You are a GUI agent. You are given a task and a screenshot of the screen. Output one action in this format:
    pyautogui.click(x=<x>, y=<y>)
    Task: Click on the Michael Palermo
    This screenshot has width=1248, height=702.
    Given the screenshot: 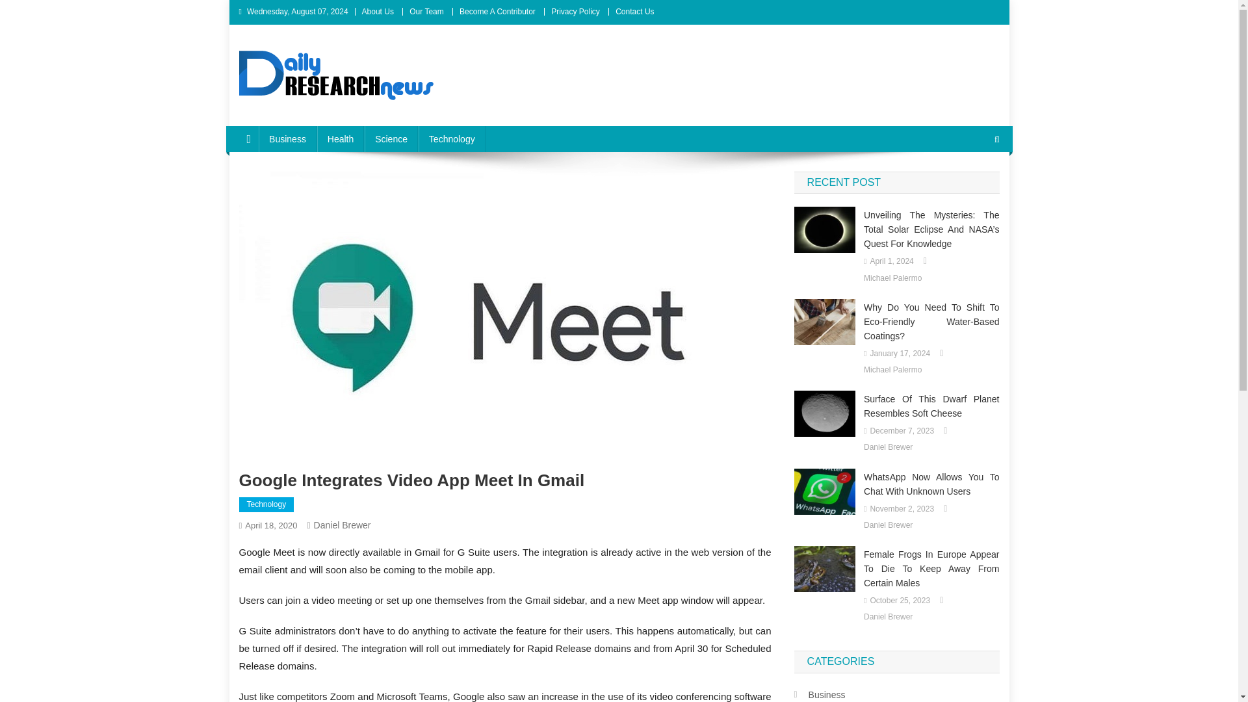 What is the action you would take?
    pyautogui.click(x=892, y=370)
    